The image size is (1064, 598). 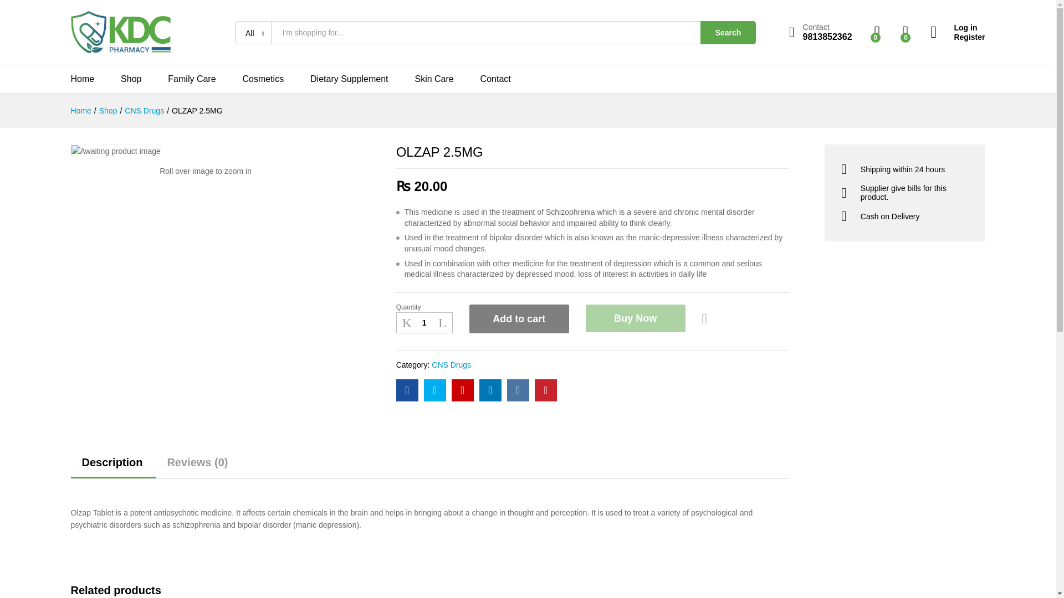 What do you see at coordinates (197, 111) in the screenshot?
I see `OLZAP 2.5MG` at bounding box center [197, 111].